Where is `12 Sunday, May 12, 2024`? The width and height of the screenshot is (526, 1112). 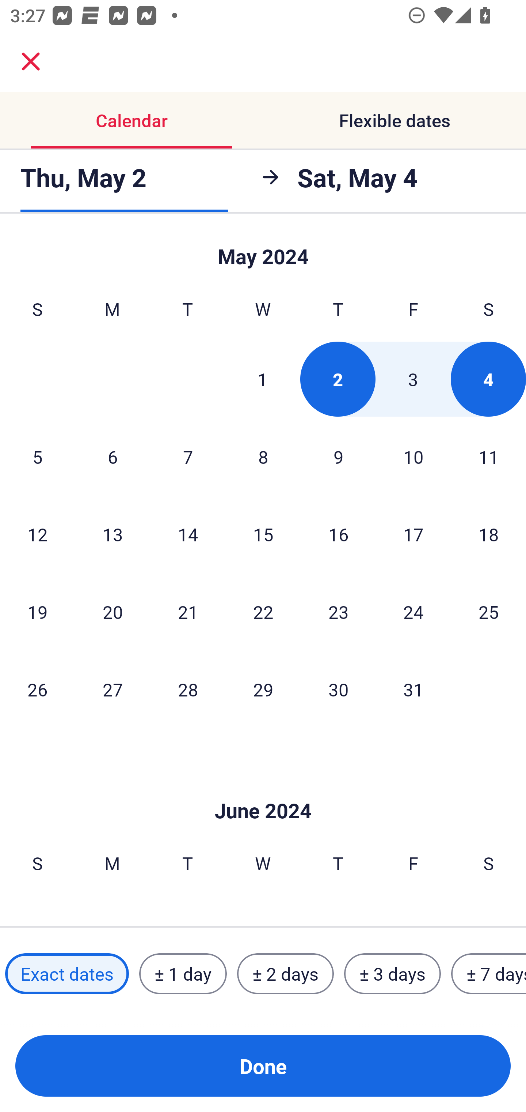 12 Sunday, May 12, 2024 is located at coordinates (37, 534).